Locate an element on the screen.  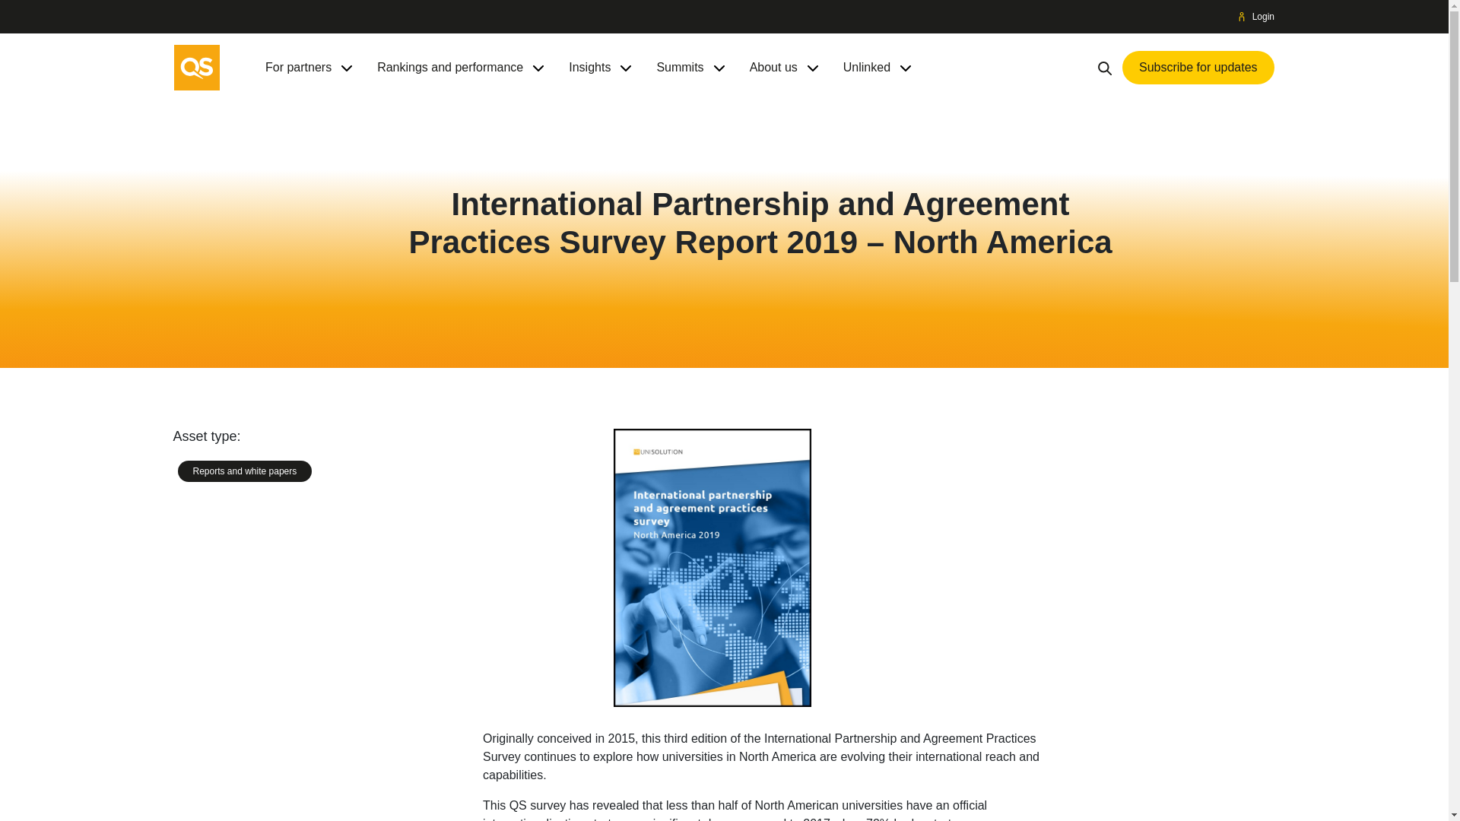
For partners is located at coordinates (298, 68).